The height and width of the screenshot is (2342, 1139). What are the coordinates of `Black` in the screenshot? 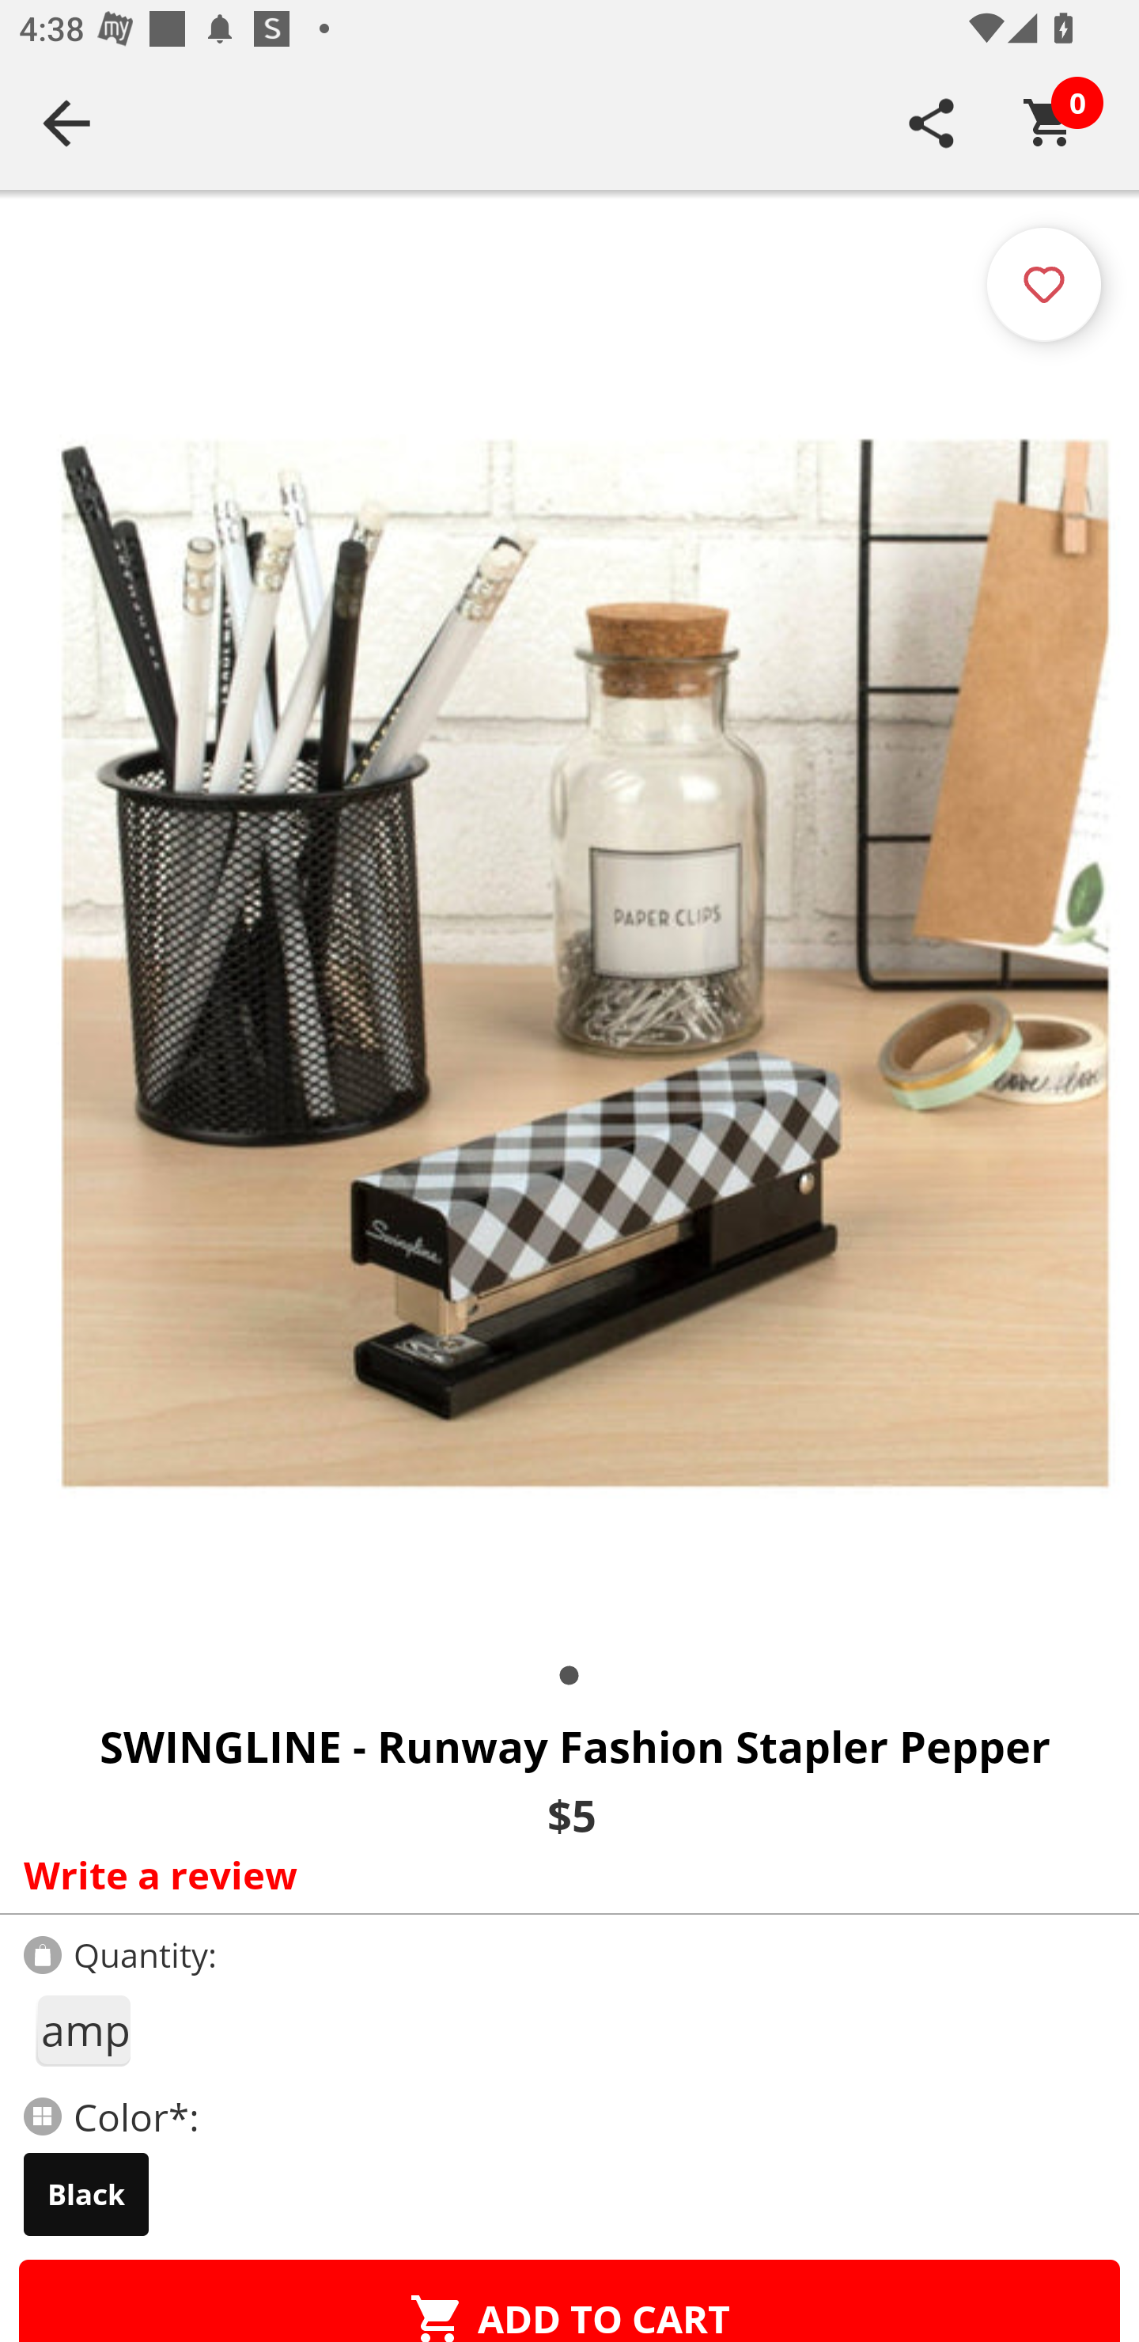 It's located at (86, 2194).